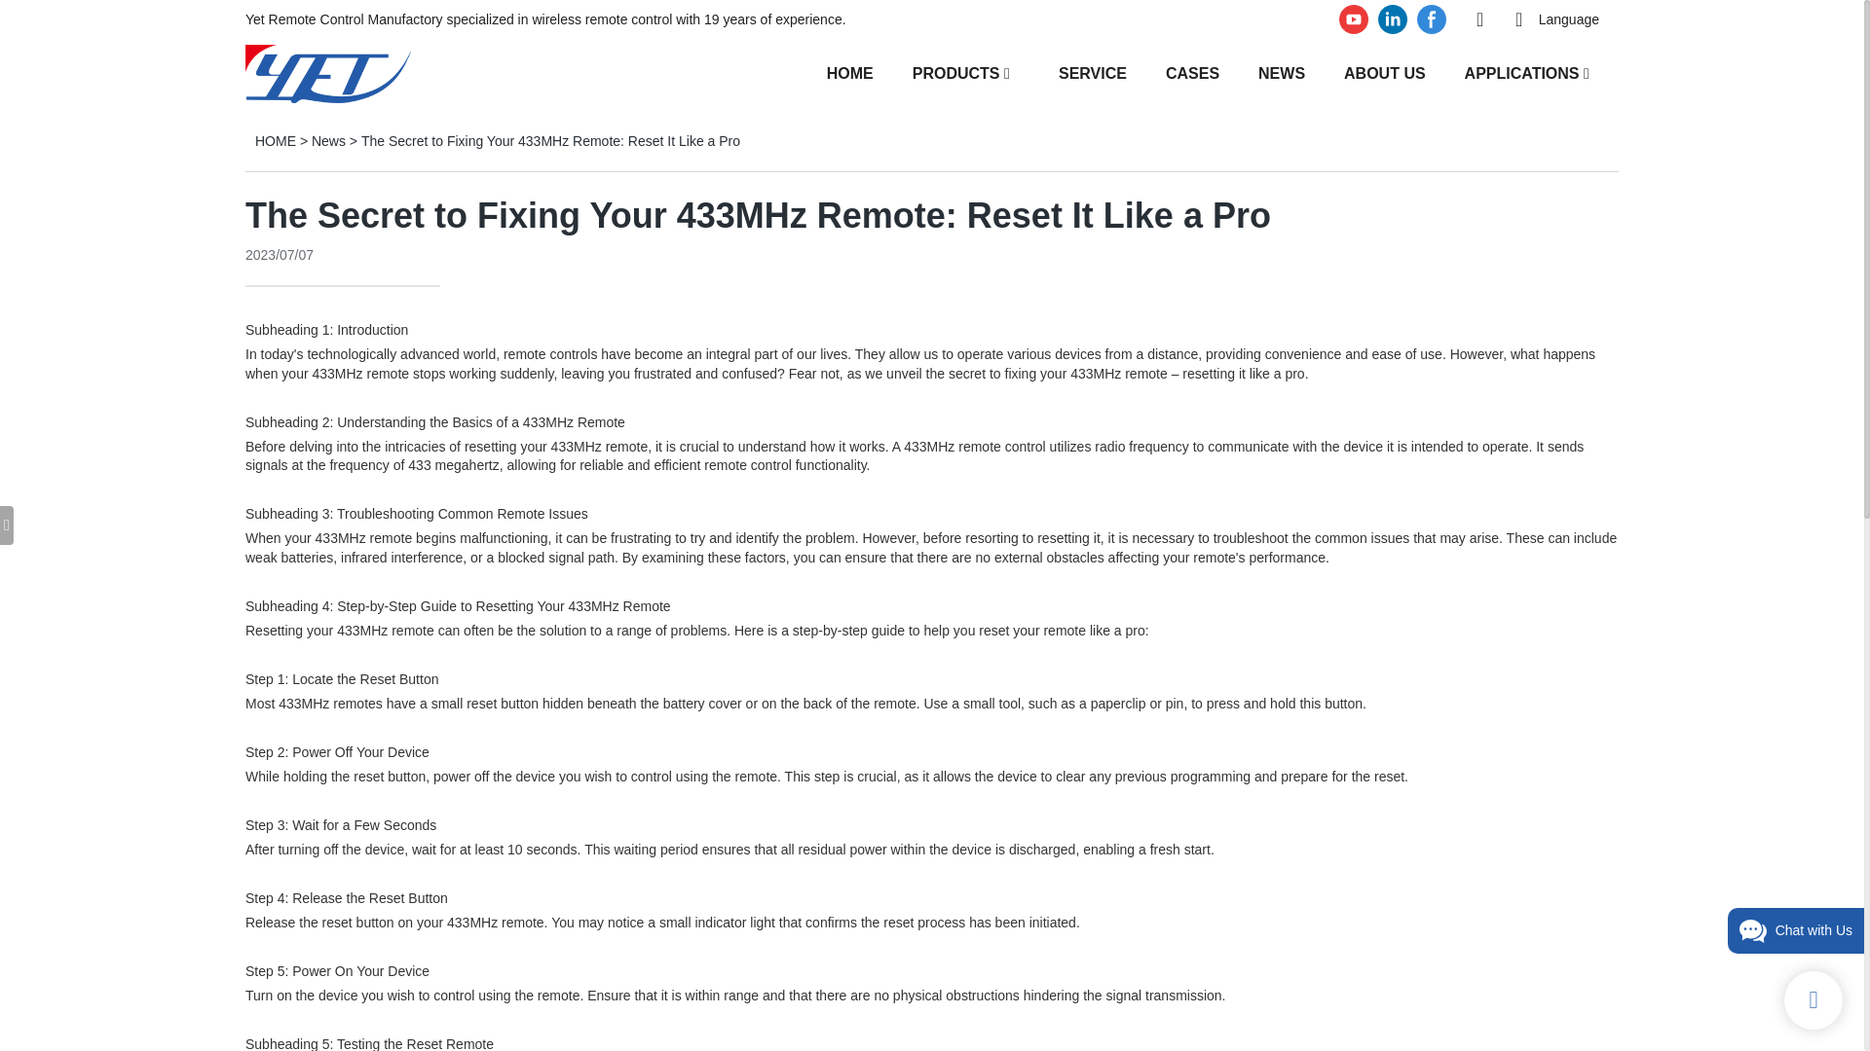 The width and height of the screenshot is (1870, 1051). I want to click on facebook, so click(1431, 19).